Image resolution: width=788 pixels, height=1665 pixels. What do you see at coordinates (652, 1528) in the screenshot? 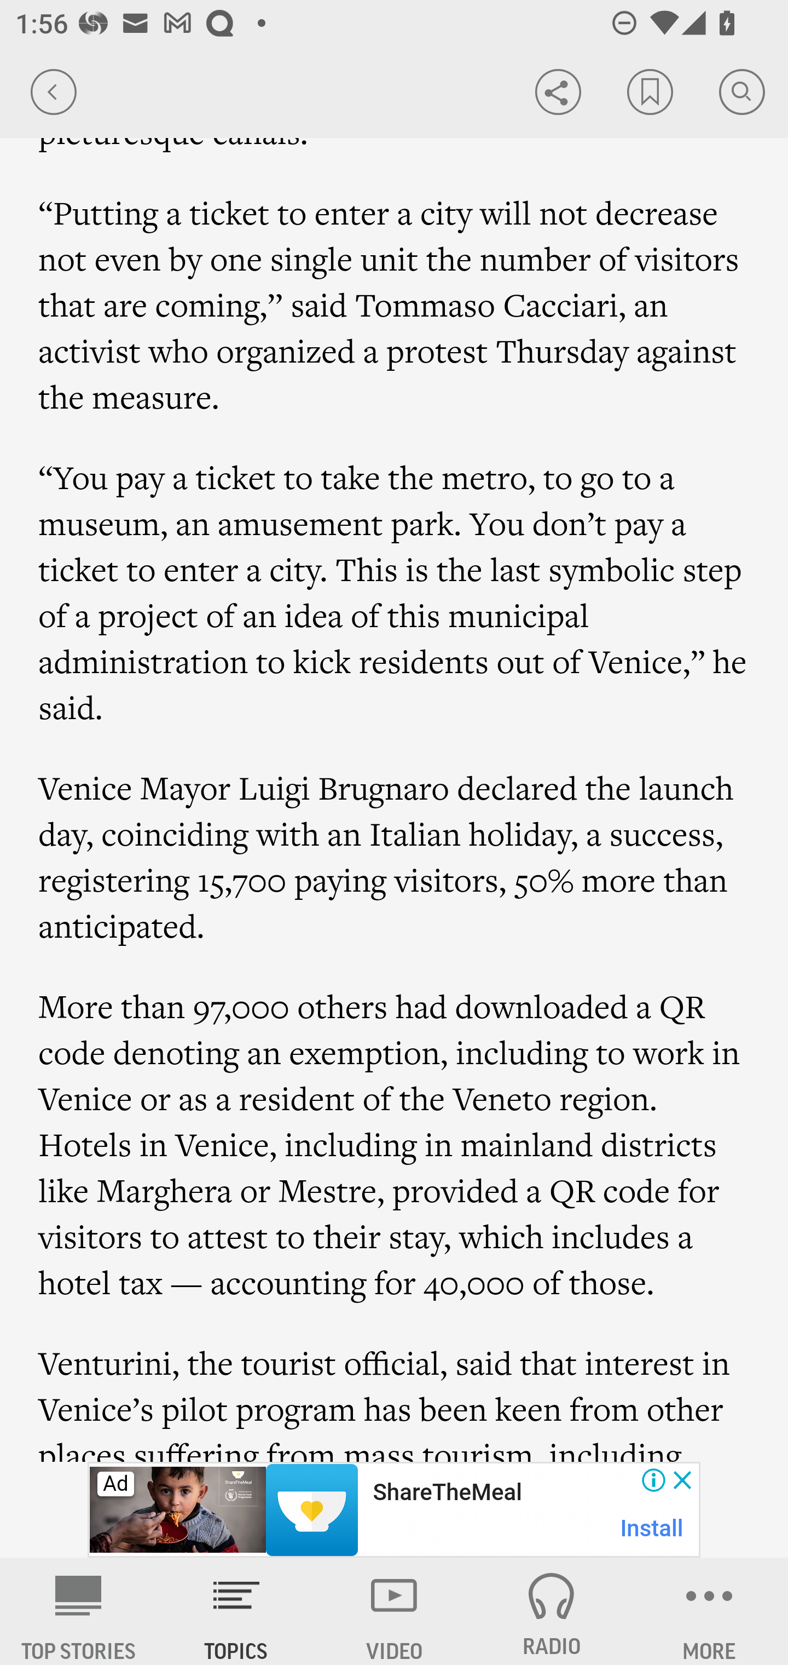
I see `Install` at bounding box center [652, 1528].